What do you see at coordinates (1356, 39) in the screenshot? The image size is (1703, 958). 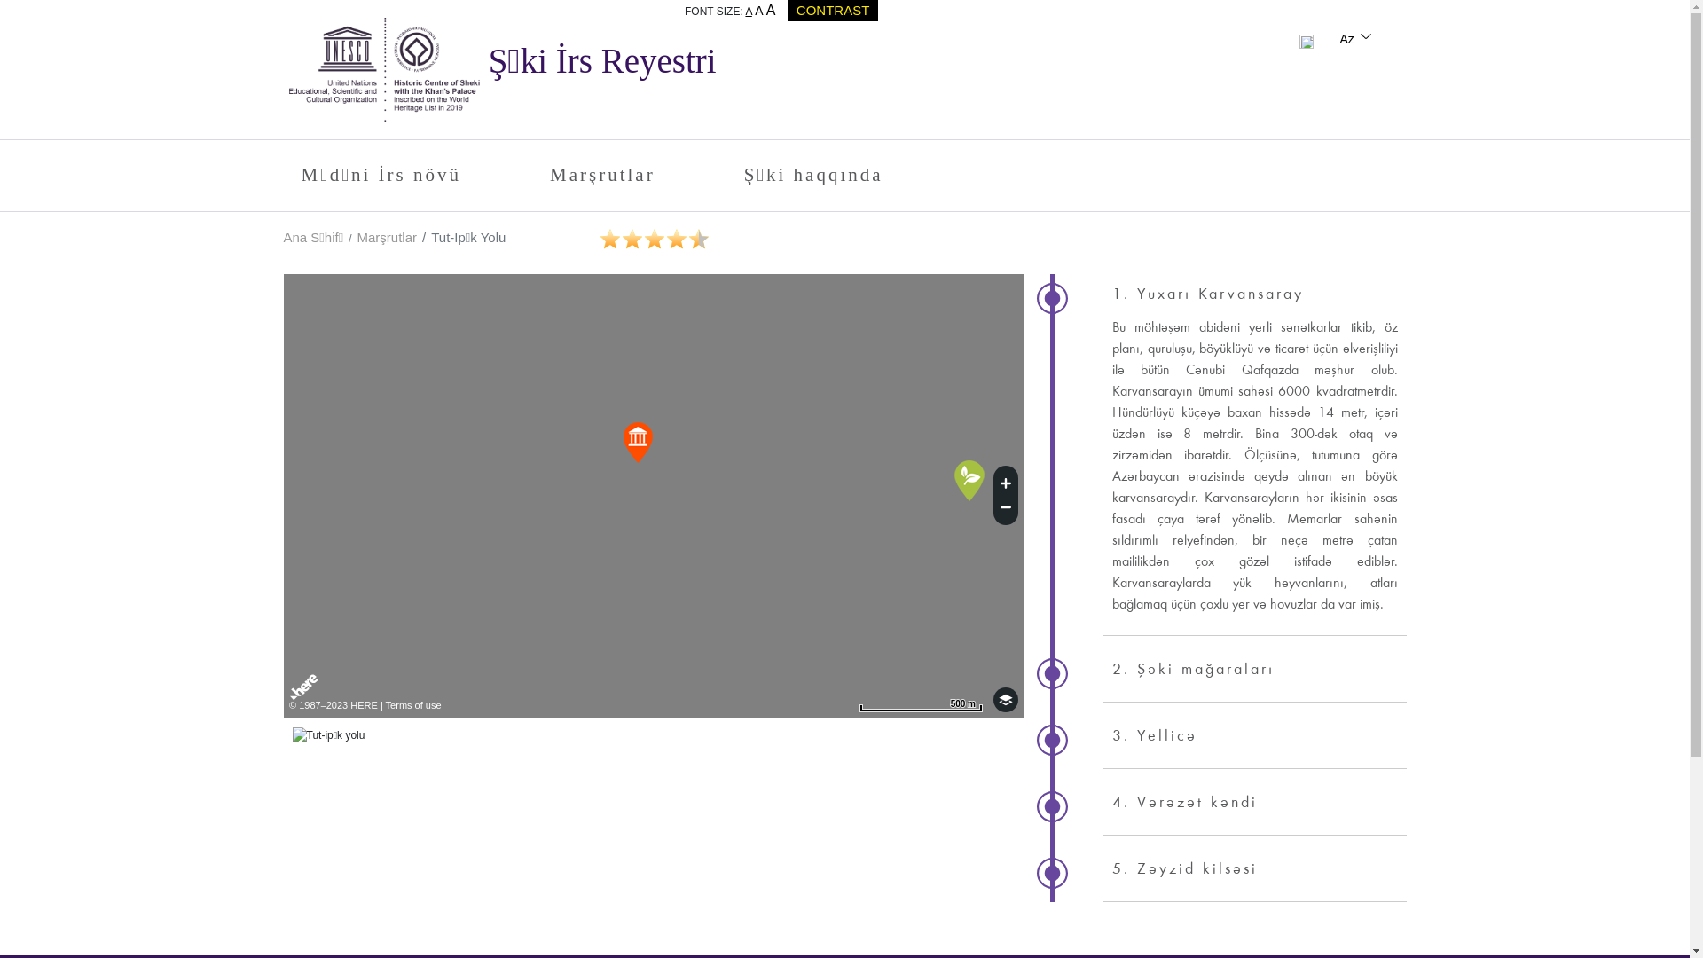 I see `Az` at bounding box center [1356, 39].